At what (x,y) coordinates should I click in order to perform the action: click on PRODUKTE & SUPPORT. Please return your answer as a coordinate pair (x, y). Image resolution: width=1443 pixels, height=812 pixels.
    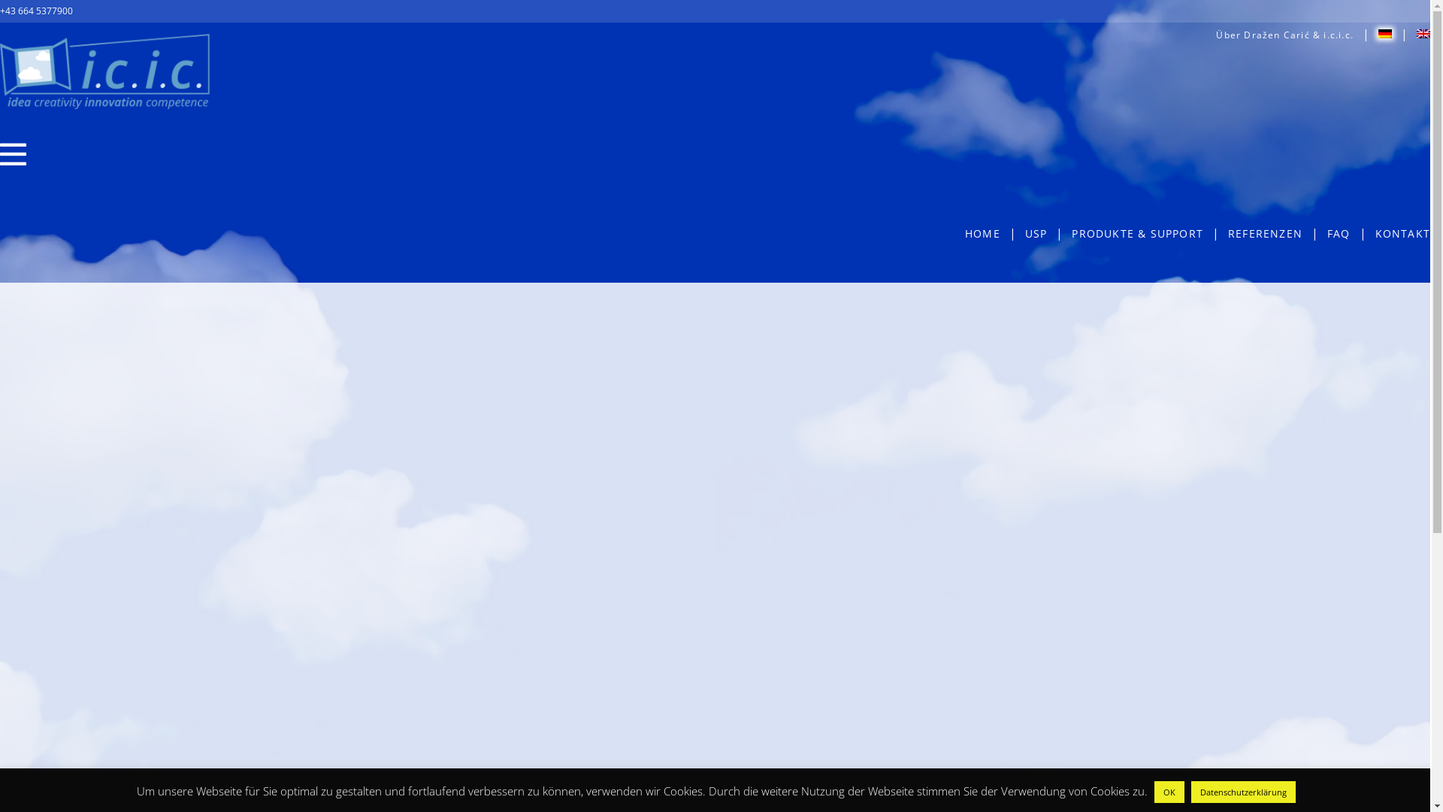
    Looking at the image, I should click on (1138, 233).